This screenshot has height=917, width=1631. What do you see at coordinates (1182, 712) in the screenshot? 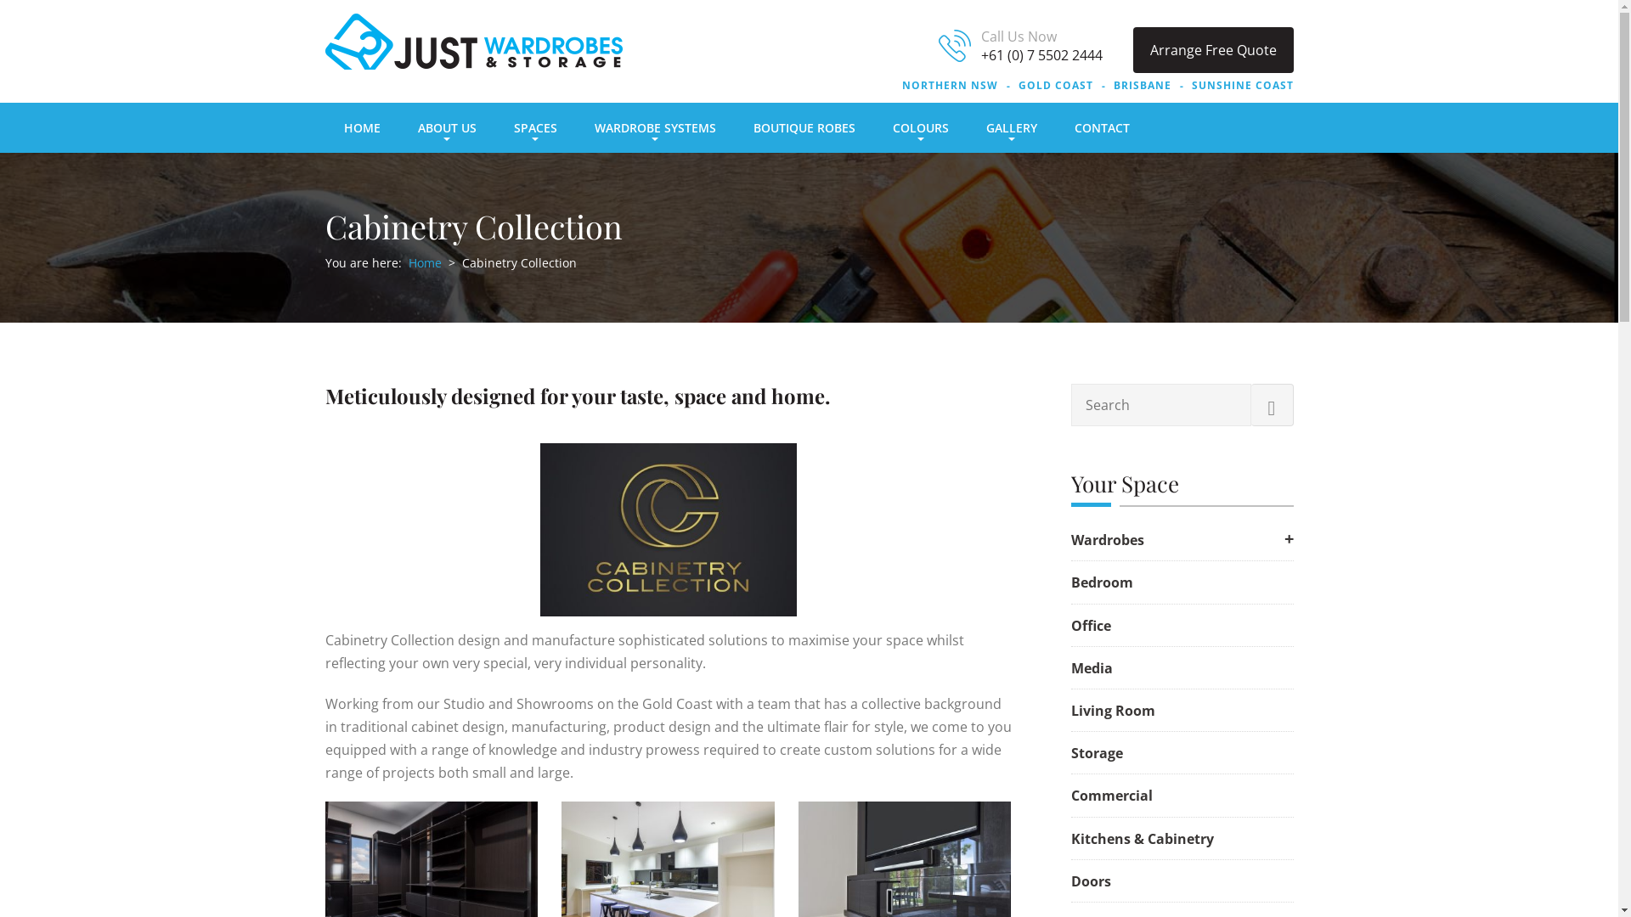
I see `Living Room` at bounding box center [1182, 712].